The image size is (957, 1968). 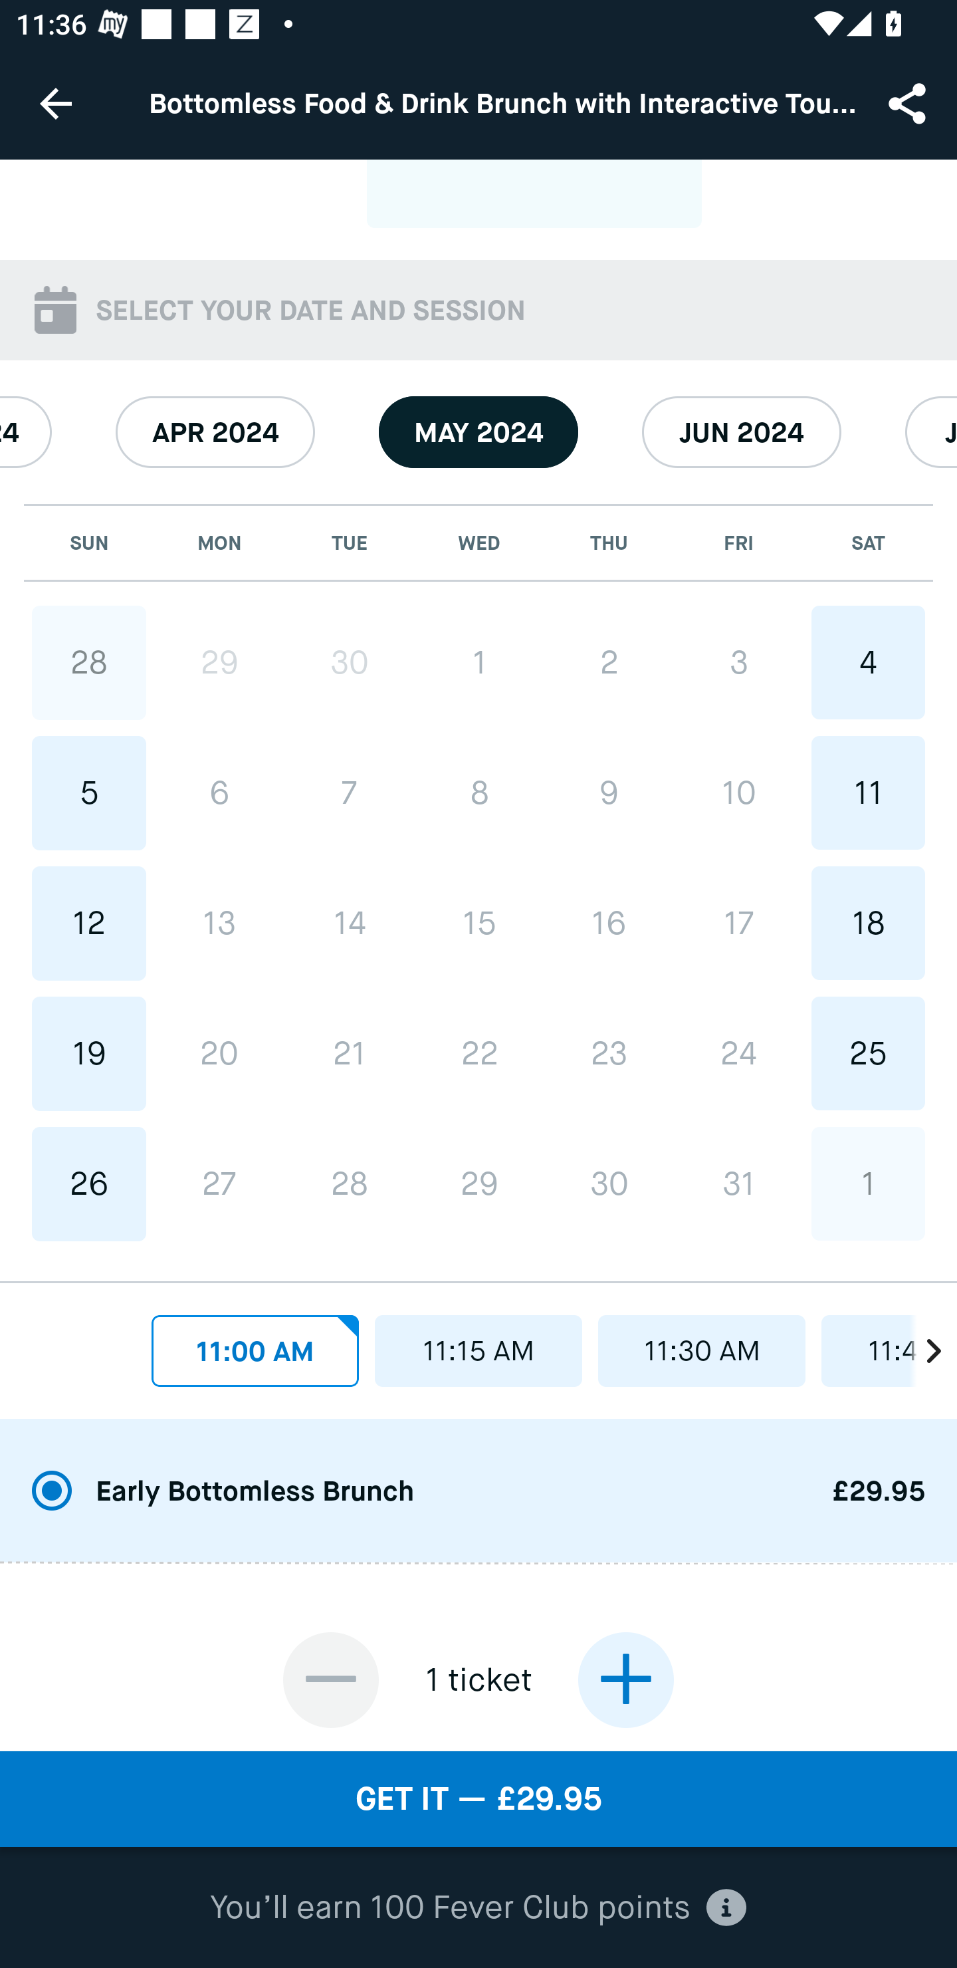 I want to click on 28, so click(x=89, y=663).